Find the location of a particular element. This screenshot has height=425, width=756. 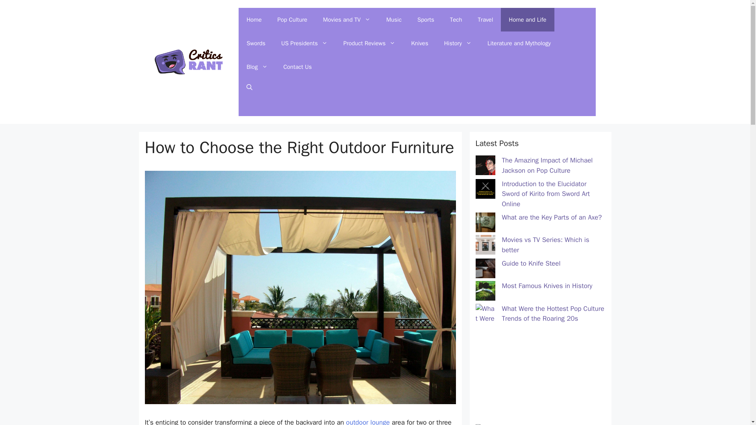

Home and Life is located at coordinates (527, 20).